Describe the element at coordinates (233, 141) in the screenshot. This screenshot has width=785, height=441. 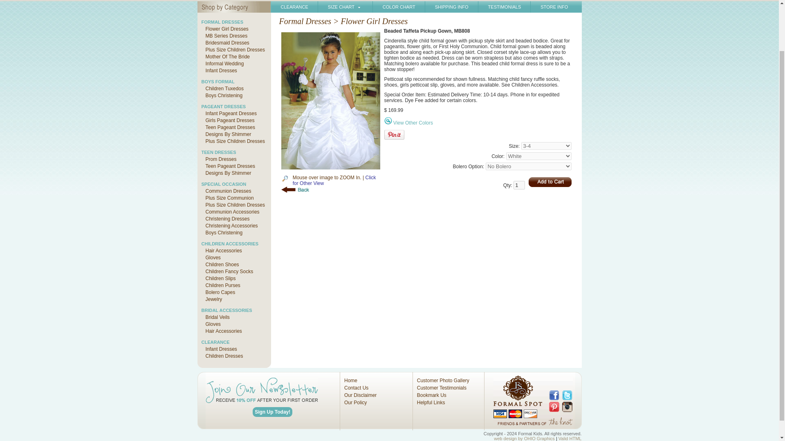
I see `Plus Size Children Dresses` at that location.